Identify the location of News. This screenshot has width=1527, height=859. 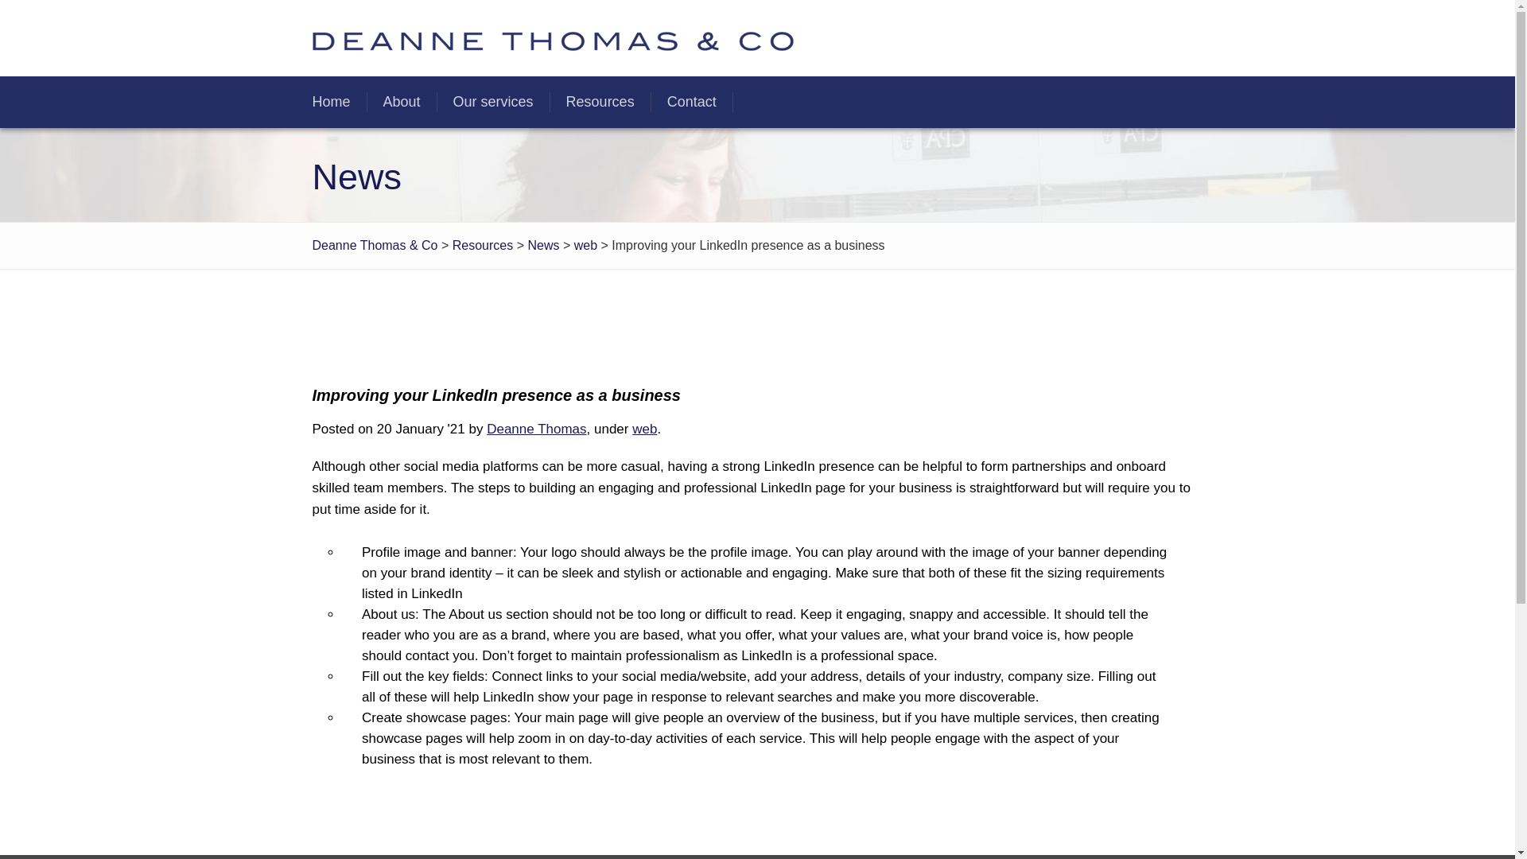
(543, 245).